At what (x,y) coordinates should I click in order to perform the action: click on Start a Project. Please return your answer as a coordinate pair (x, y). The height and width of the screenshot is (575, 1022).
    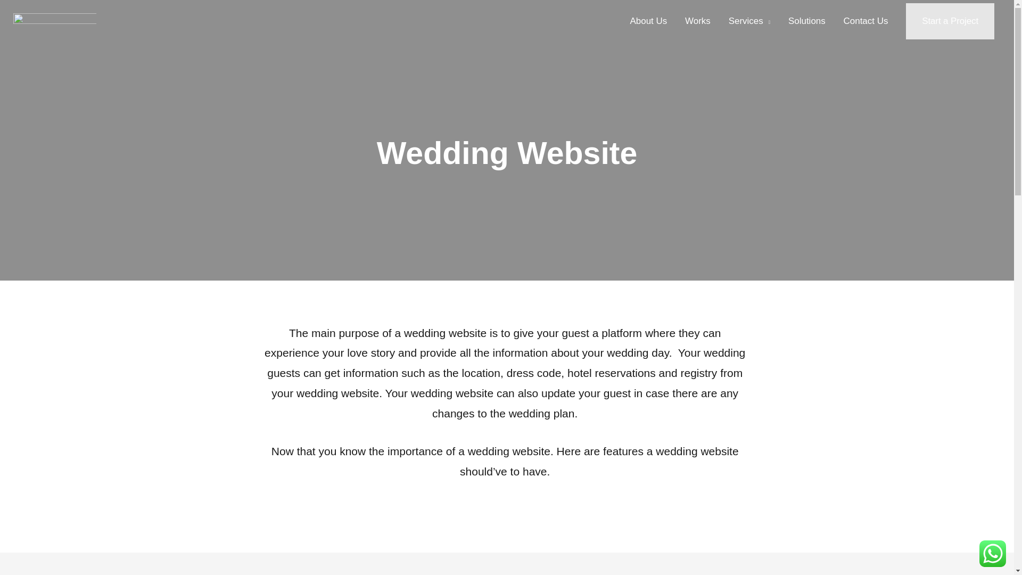
    Looking at the image, I should click on (950, 21).